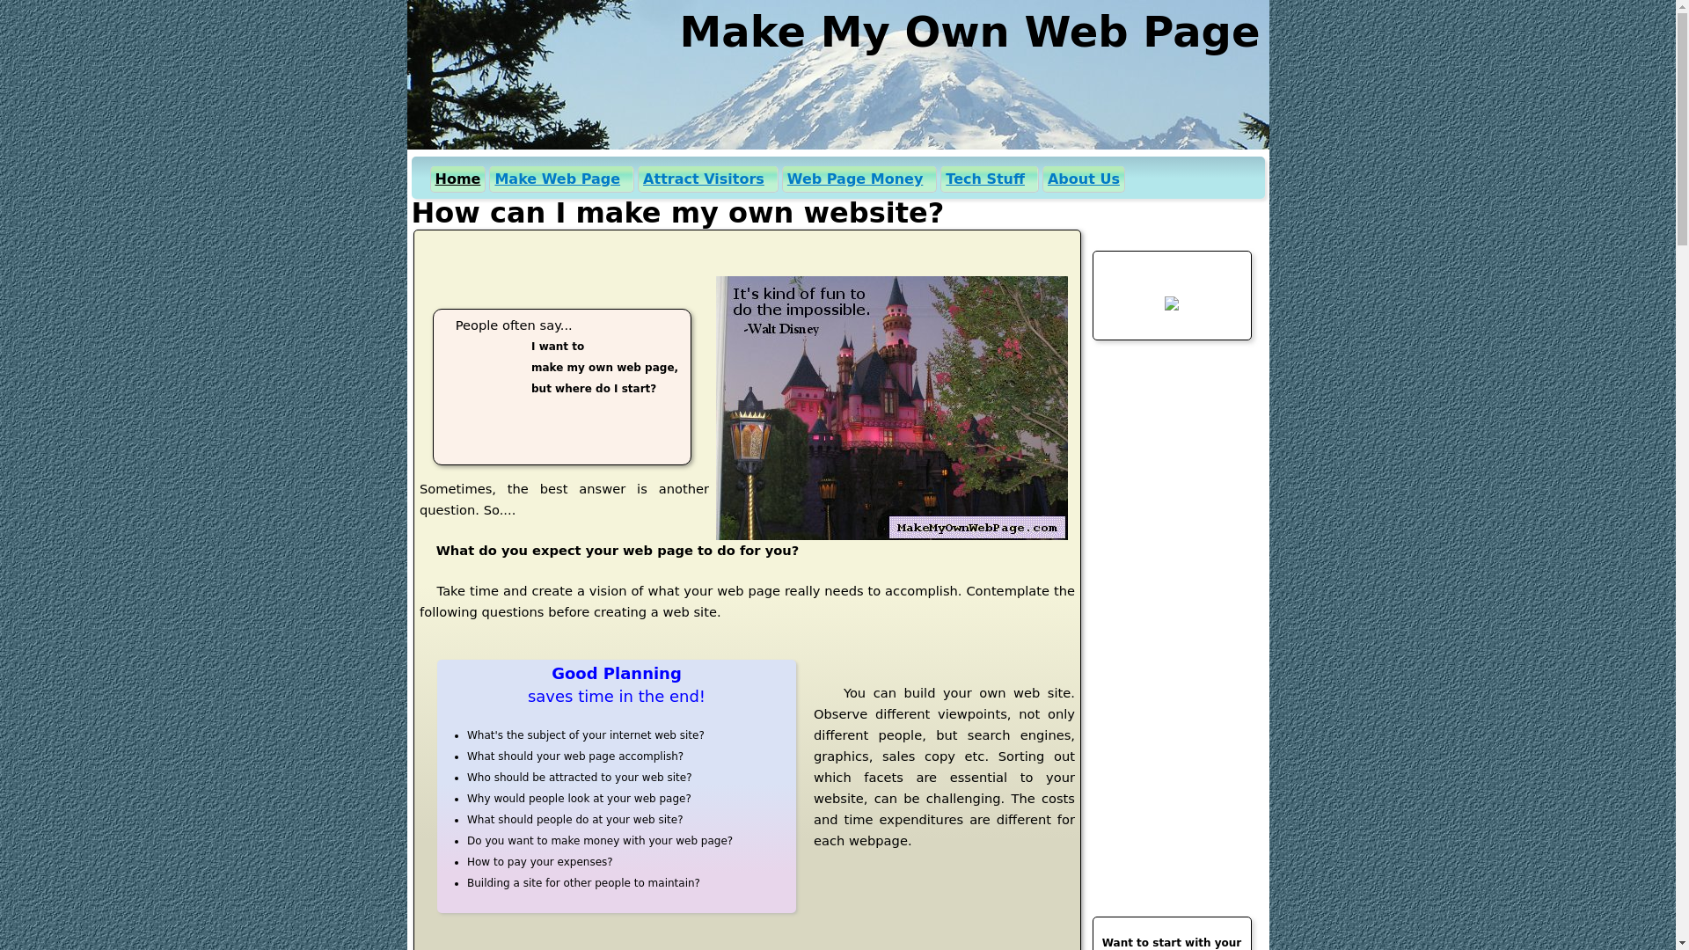 The width and height of the screenshot is (1689, 950). Describe the element at coordinates (969, 31) in the screenshot. I see `Make My Own Web Page` at that location.